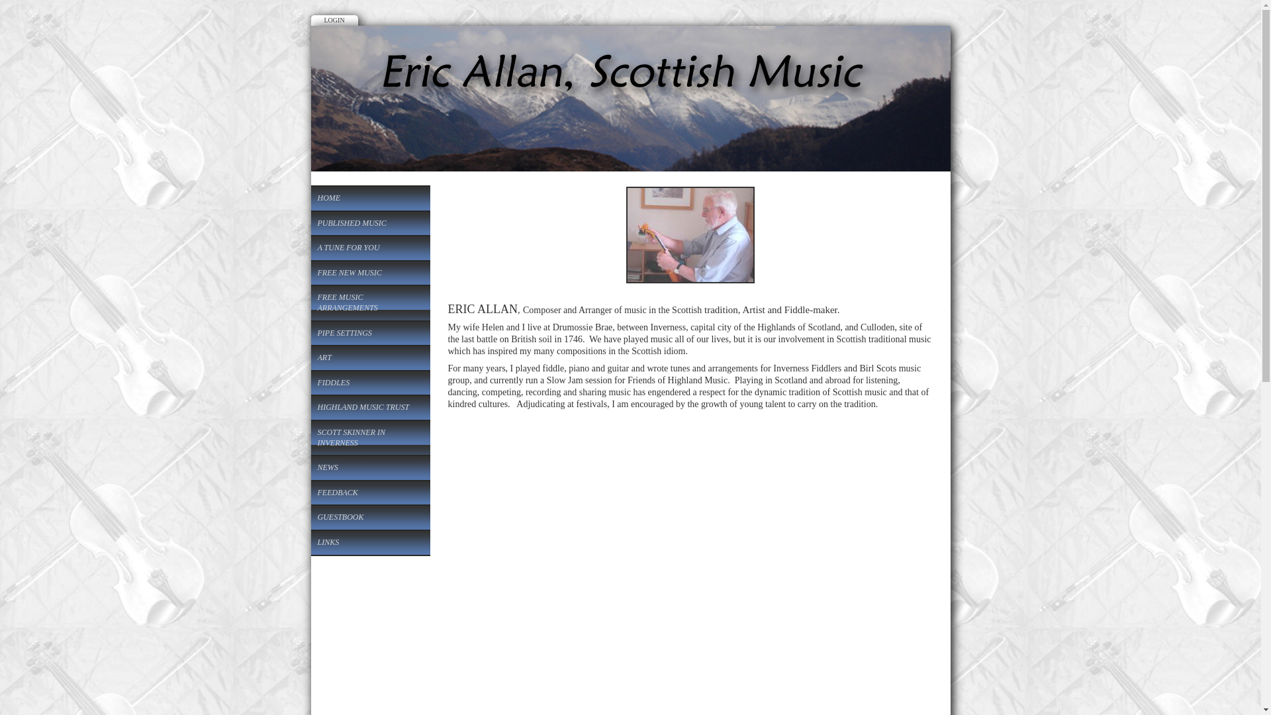 This screenshot has height=715, width=1271. I want to click on PIPE SETTINGS, so click(371, 334).